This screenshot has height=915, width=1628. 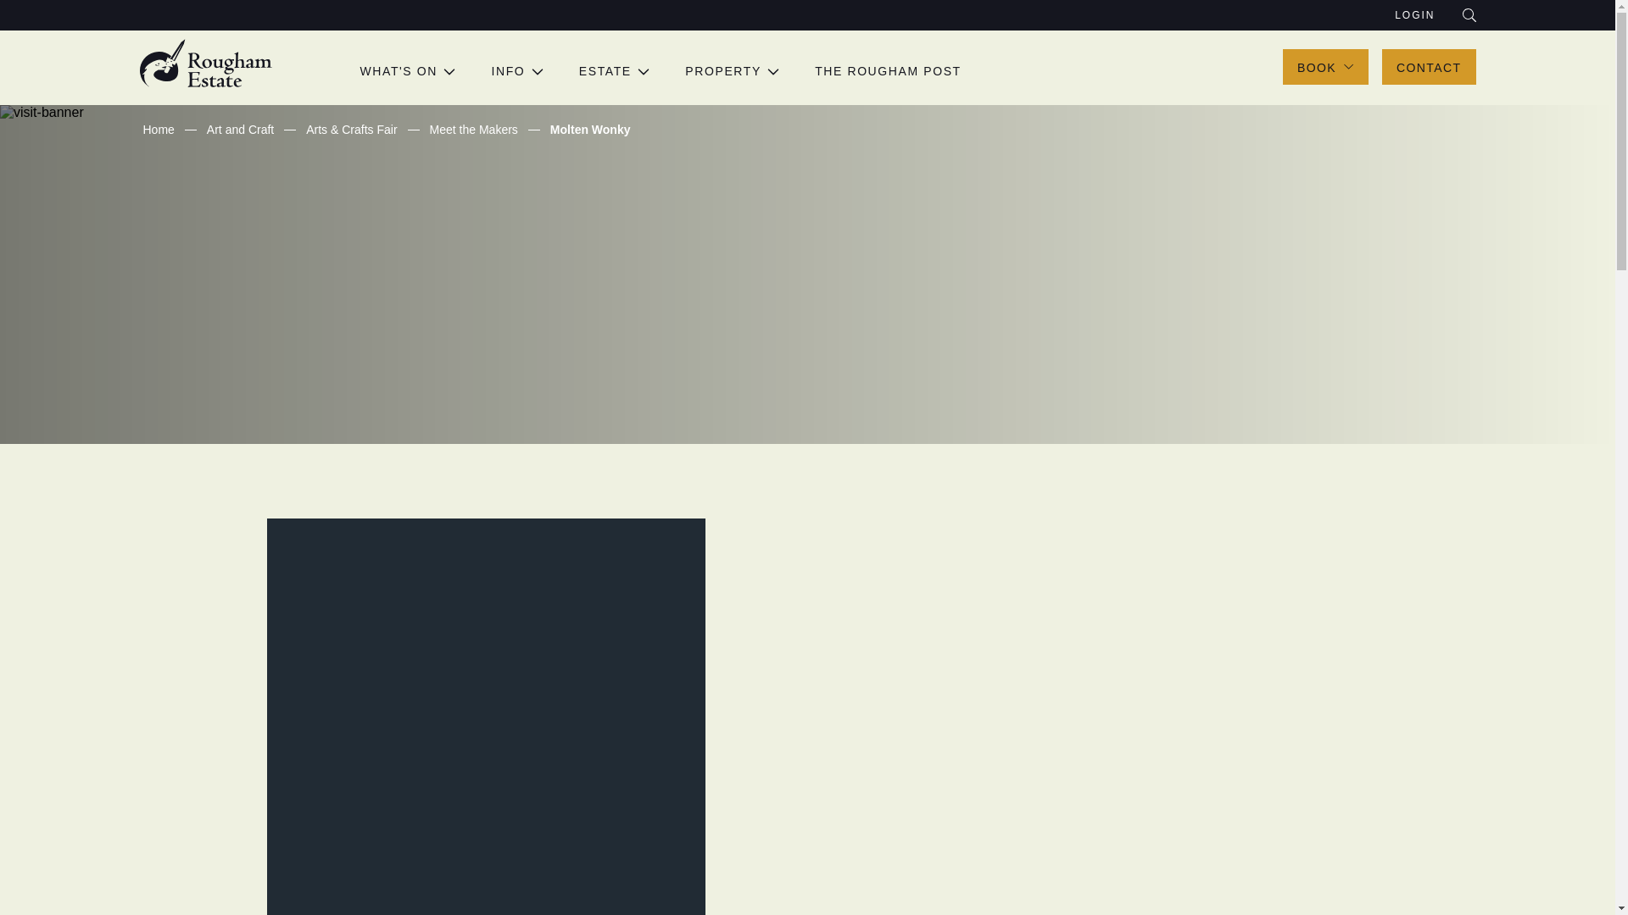 What do you see at coordinates (205, 63) in the screenshot?
I see `Rougham Estate homepage` at bounding box center [205, 63].